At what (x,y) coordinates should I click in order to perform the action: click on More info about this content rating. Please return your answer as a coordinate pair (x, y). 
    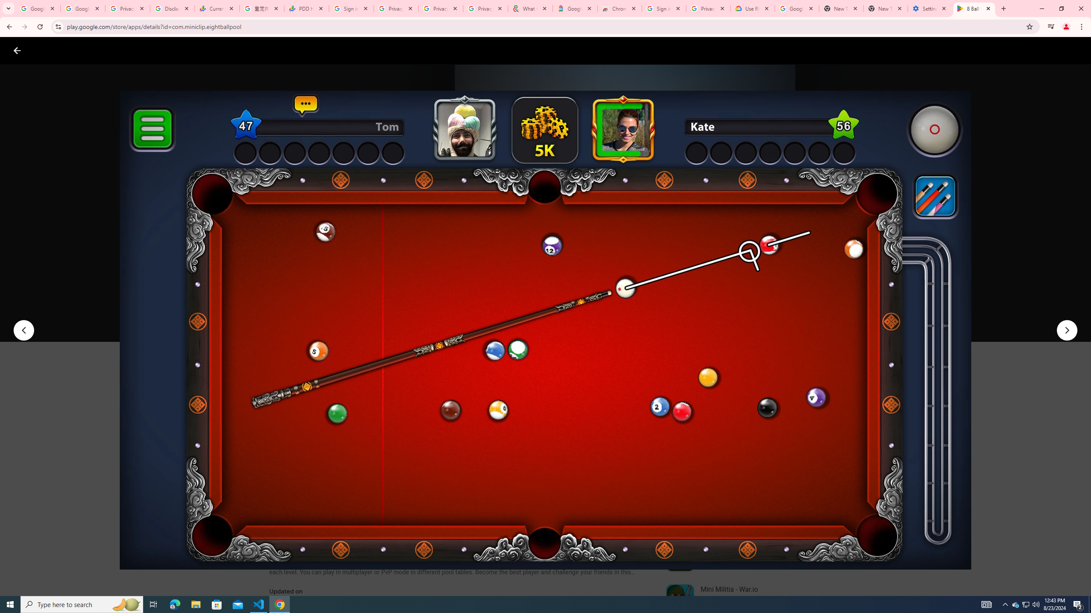
    Looking at the image, I should click on (431, 289).